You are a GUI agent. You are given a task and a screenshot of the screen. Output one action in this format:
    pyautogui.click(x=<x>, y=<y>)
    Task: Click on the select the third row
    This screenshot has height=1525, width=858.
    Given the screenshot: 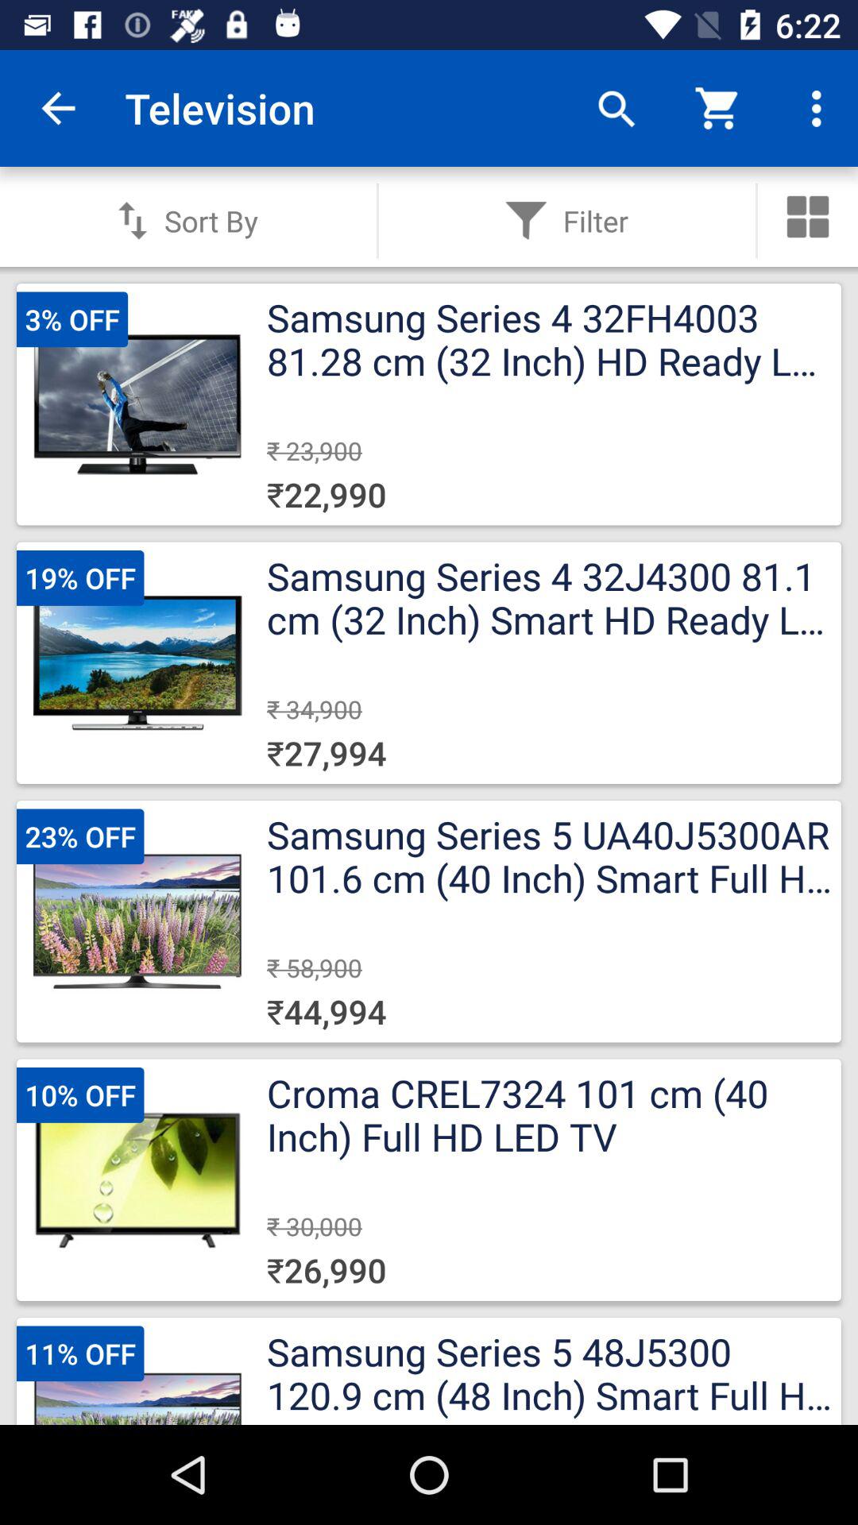 What is the action you would take?
    pyautogui.click(x=429, y=921)
    